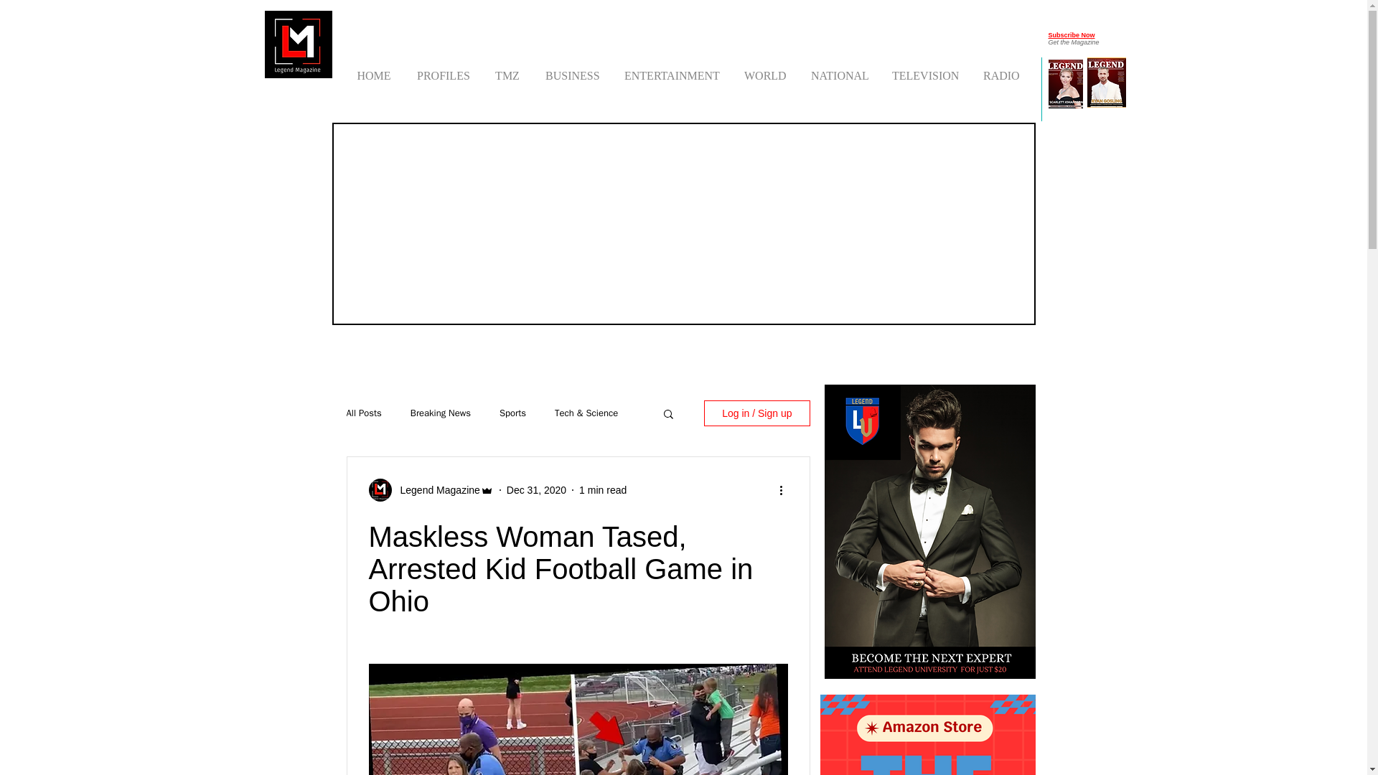  I want to click on 1 min read, so click(603, 489).